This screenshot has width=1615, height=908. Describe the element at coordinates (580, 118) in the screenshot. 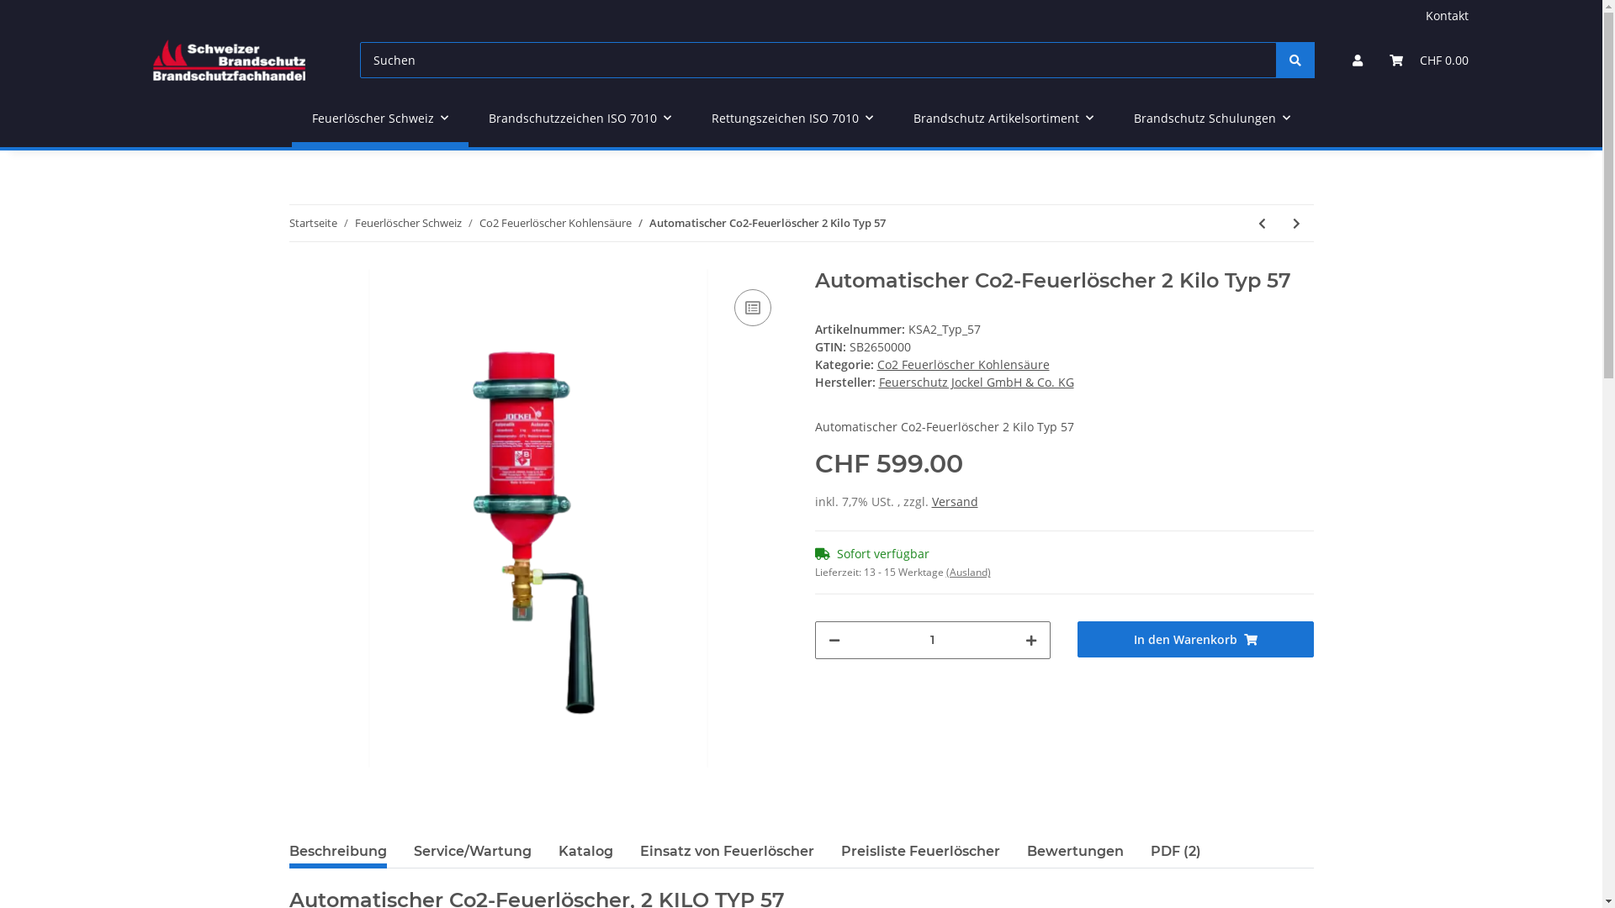

I see `Brandschutzzeichen ISO 7010` at that location.